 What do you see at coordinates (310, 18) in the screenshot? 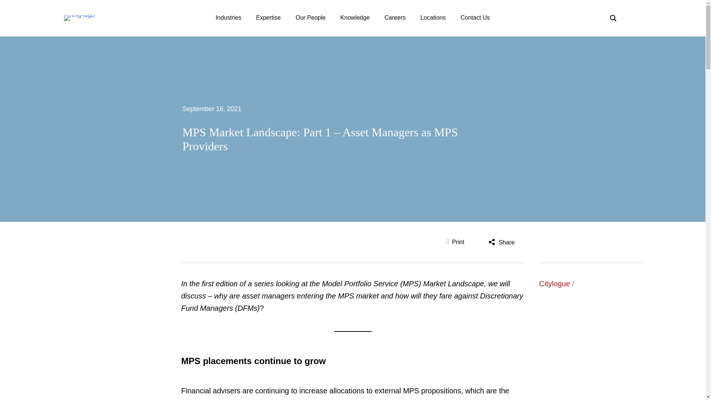
I see `Our People` at bounding box center [310, 18].